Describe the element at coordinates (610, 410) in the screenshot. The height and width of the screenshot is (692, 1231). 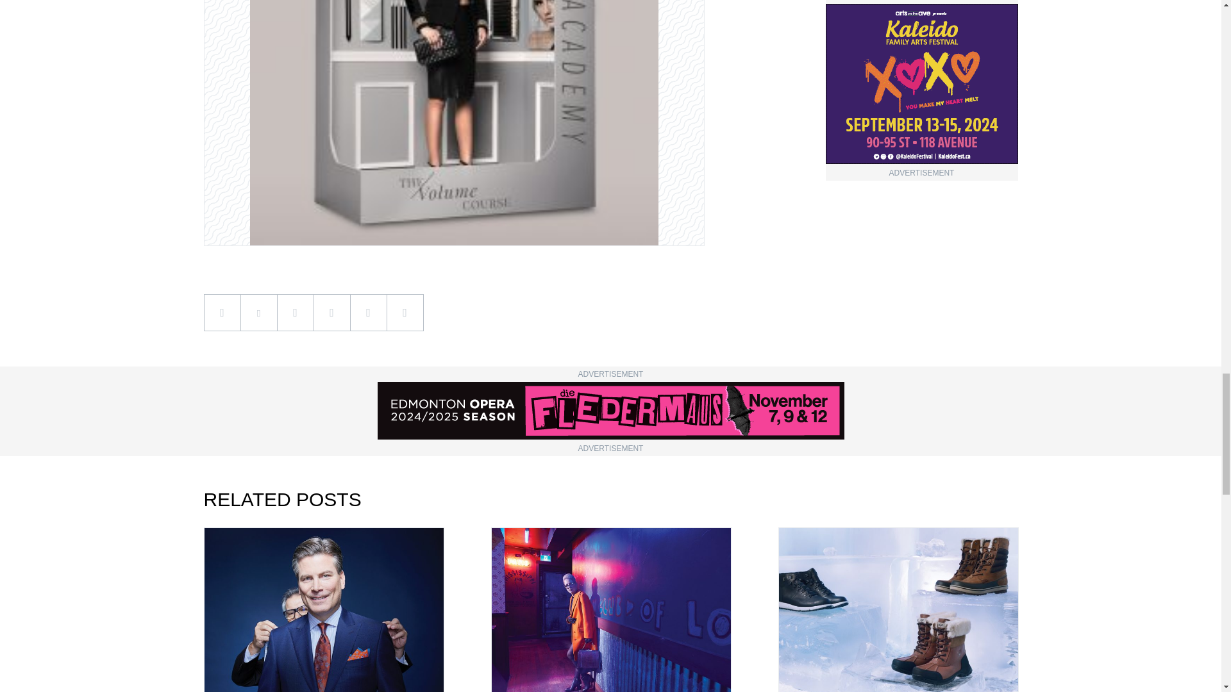
I see `Edmonton Opera LB.September2024` at that location.